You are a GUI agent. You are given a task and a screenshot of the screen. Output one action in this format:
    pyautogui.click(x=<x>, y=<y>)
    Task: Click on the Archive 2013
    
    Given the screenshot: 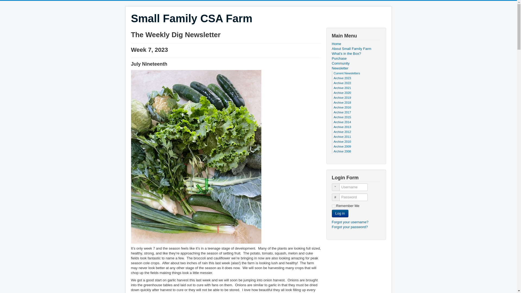 What is the action you would take?
    pyautogui.click(x=342, y=127)
    